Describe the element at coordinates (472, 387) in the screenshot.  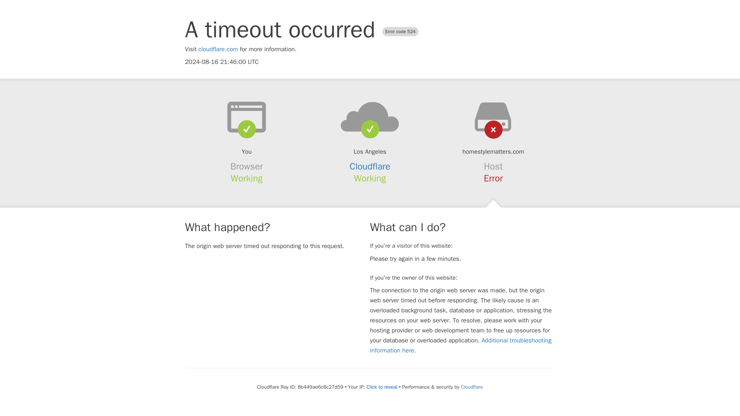
I see `Cloudflare` at that location.